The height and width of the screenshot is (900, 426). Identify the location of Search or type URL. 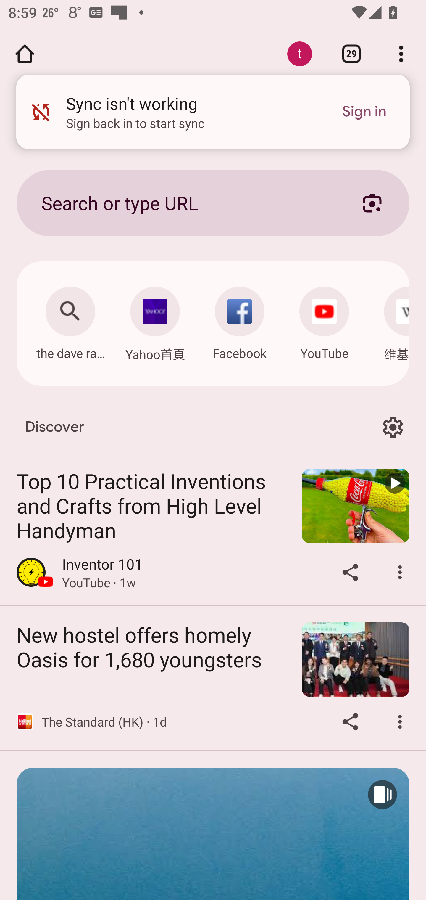
(188, 203).